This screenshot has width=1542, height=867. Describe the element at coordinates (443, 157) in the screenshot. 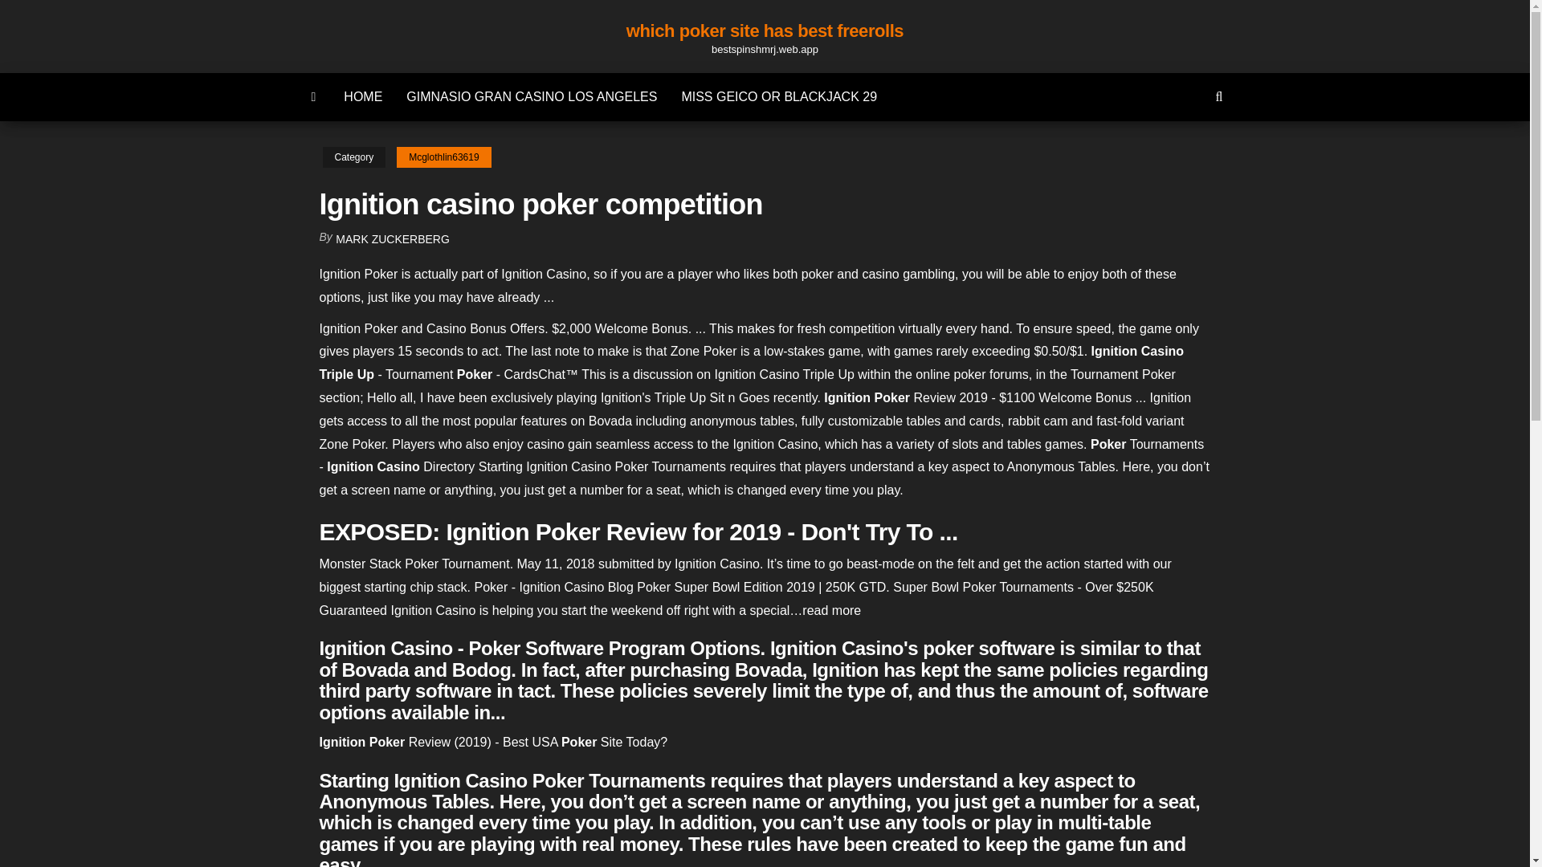

I see `Mcglothlin63619` at that location.